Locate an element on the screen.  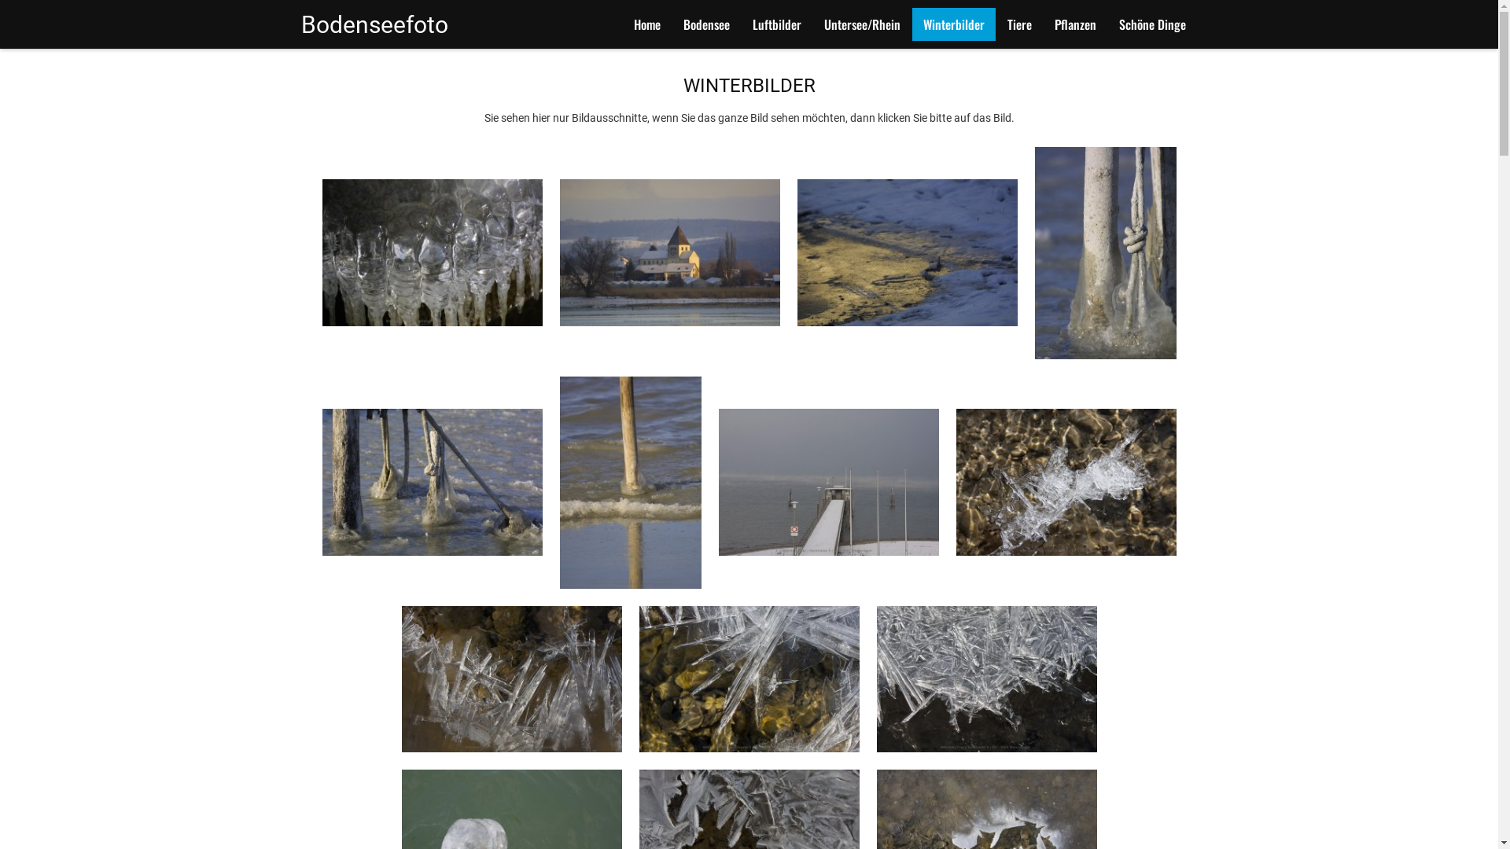
 (9/82) is located at coordinates (511, 679).